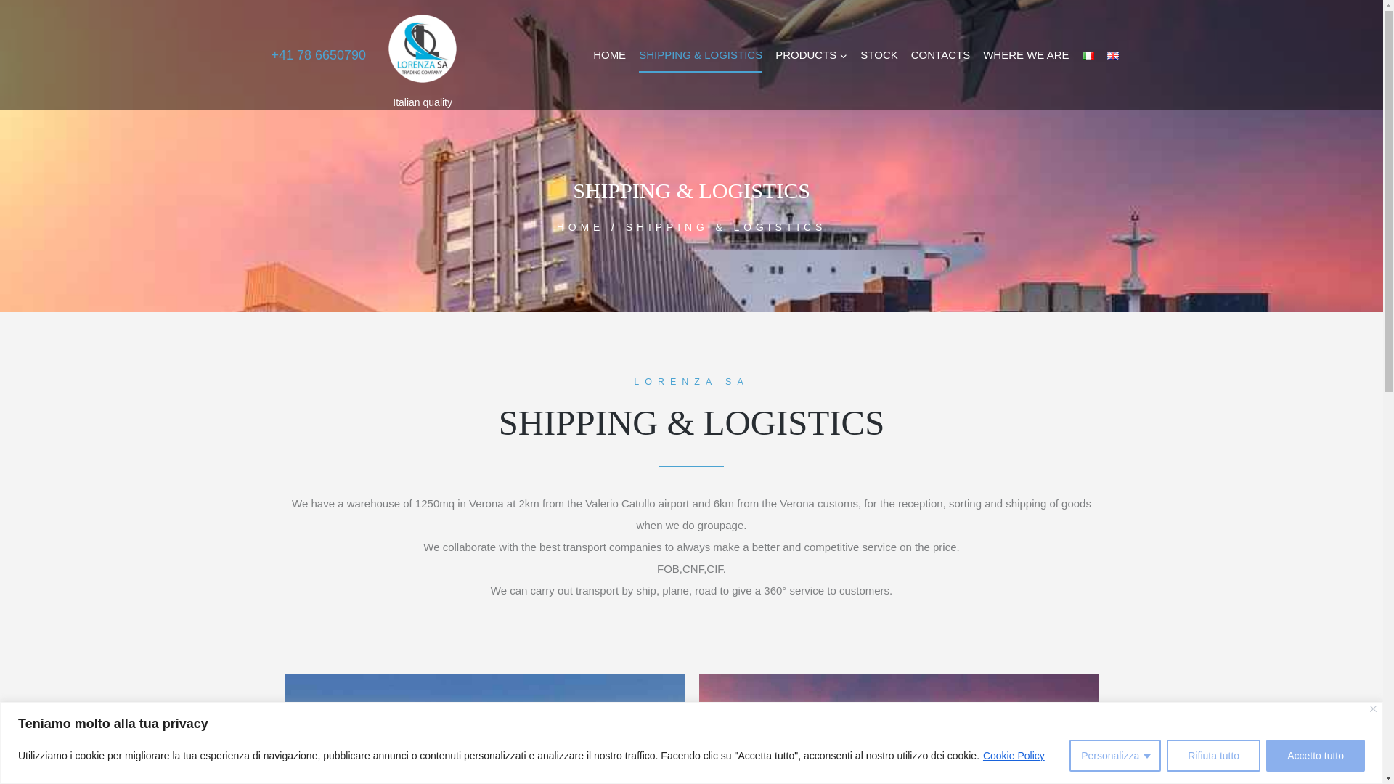 The width and height of the screenshot is (1394, 784). Describe the element at coordinates (879, 55) in the screenshot. I see `STOCK` at that location.